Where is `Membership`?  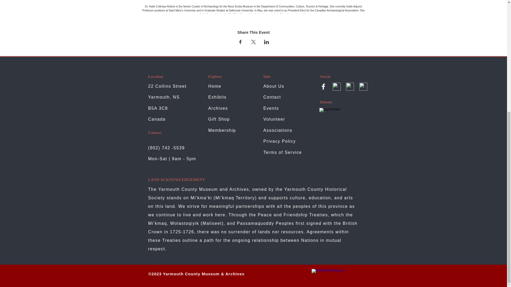 Membership is located at coordinates (222, 130).